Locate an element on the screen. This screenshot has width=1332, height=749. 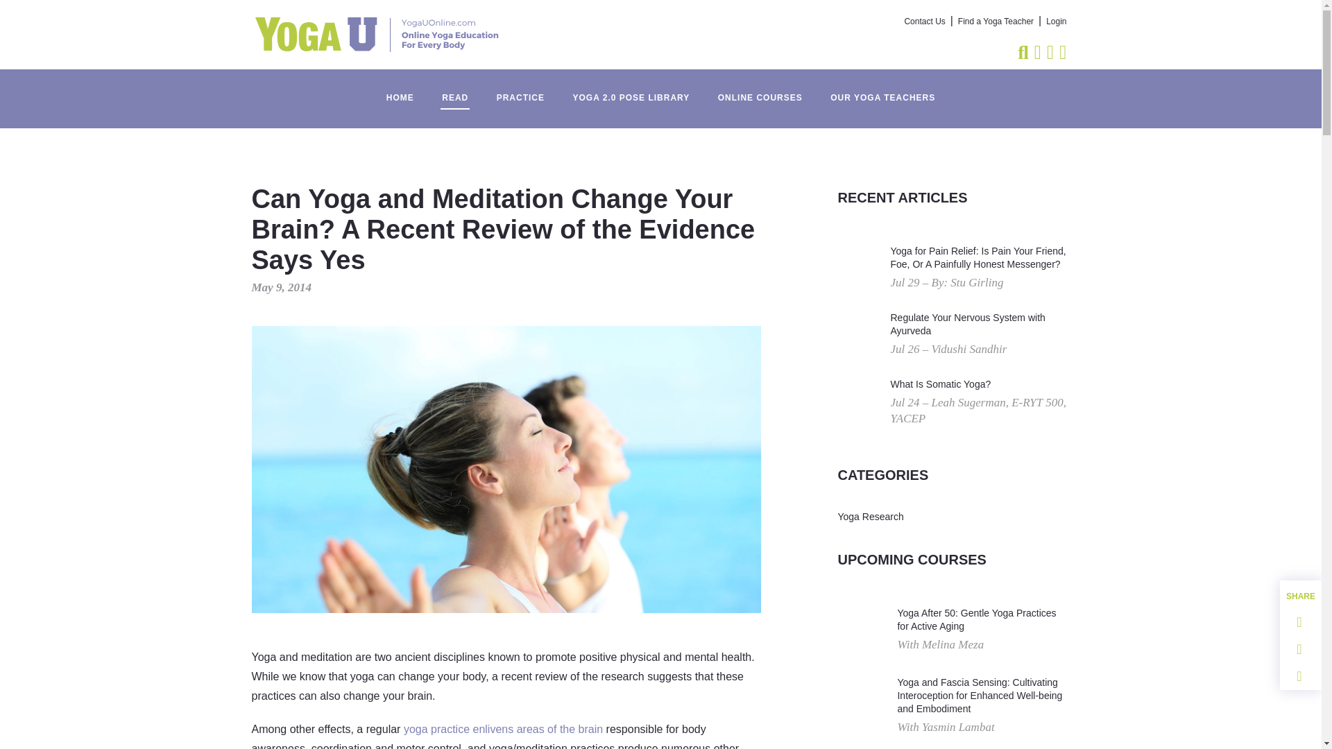
YOGA 2.0 POSE LIBRARY is located at coordinates (630, 91).